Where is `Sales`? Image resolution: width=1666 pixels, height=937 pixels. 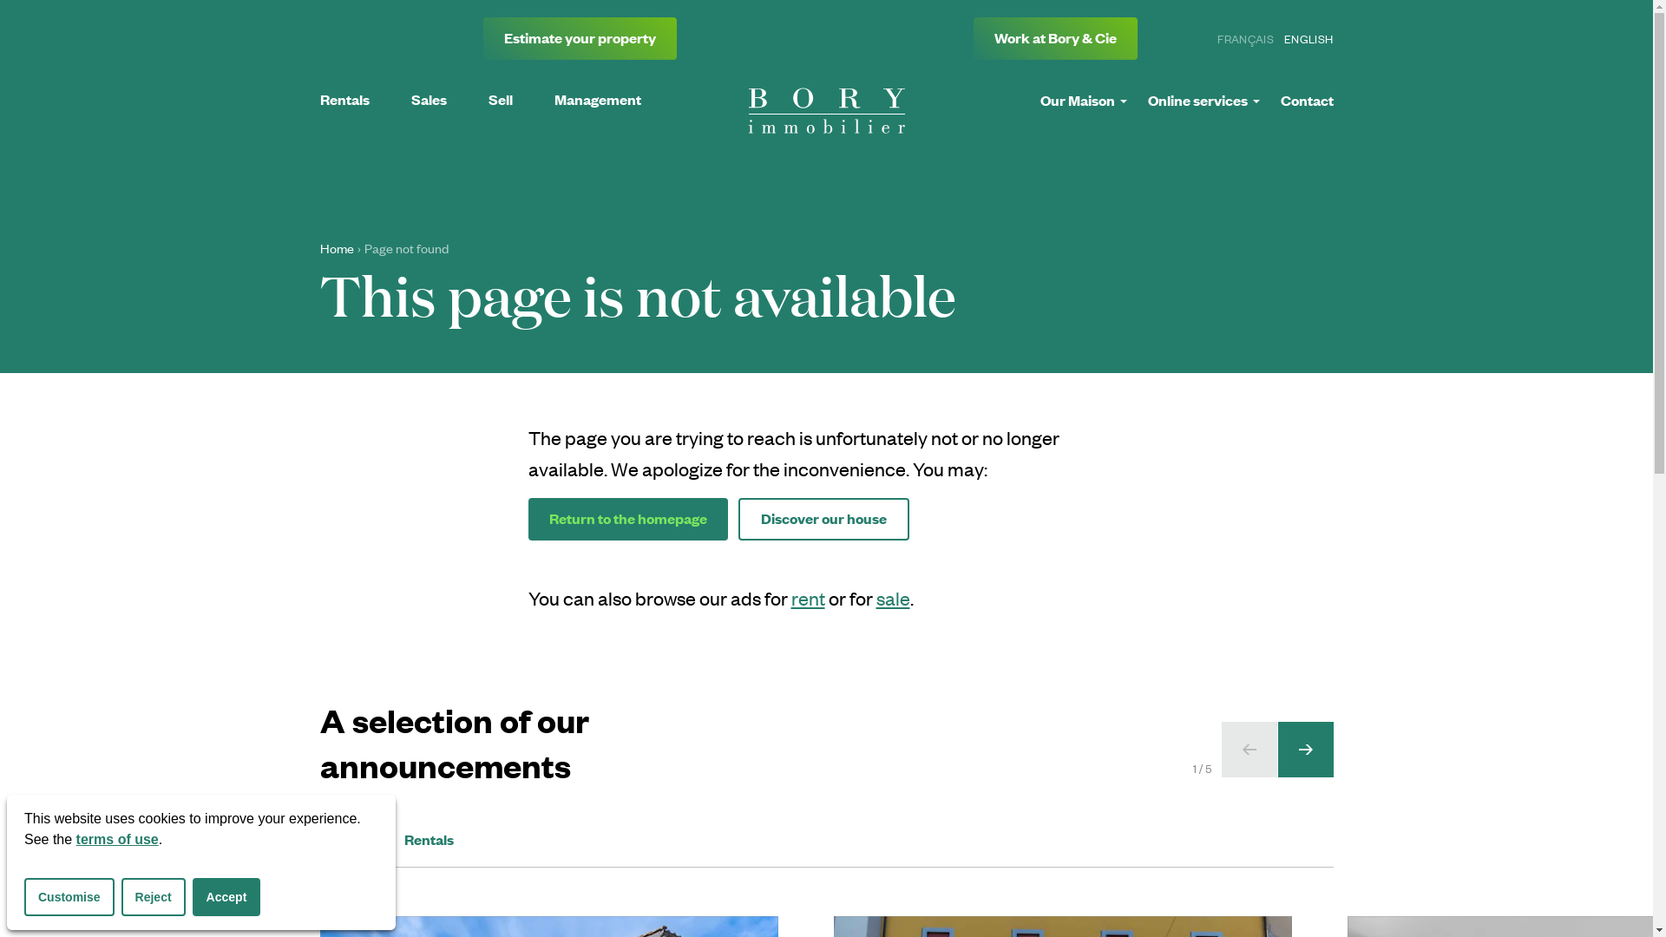
Sales is located at coordinates (429, 99).